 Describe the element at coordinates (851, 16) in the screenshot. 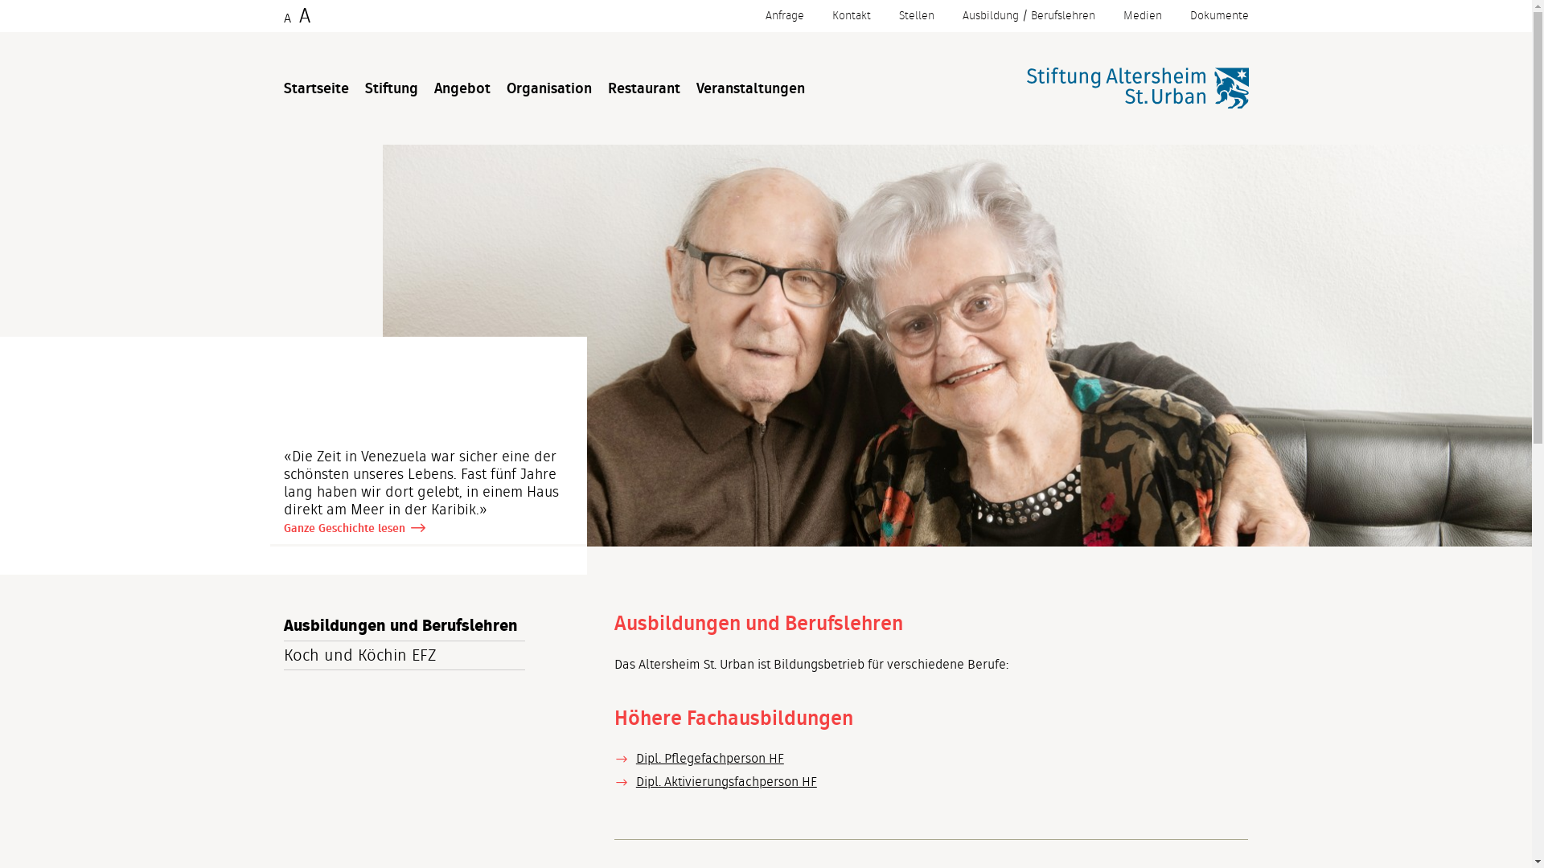

I see `Kontakt` at that location.